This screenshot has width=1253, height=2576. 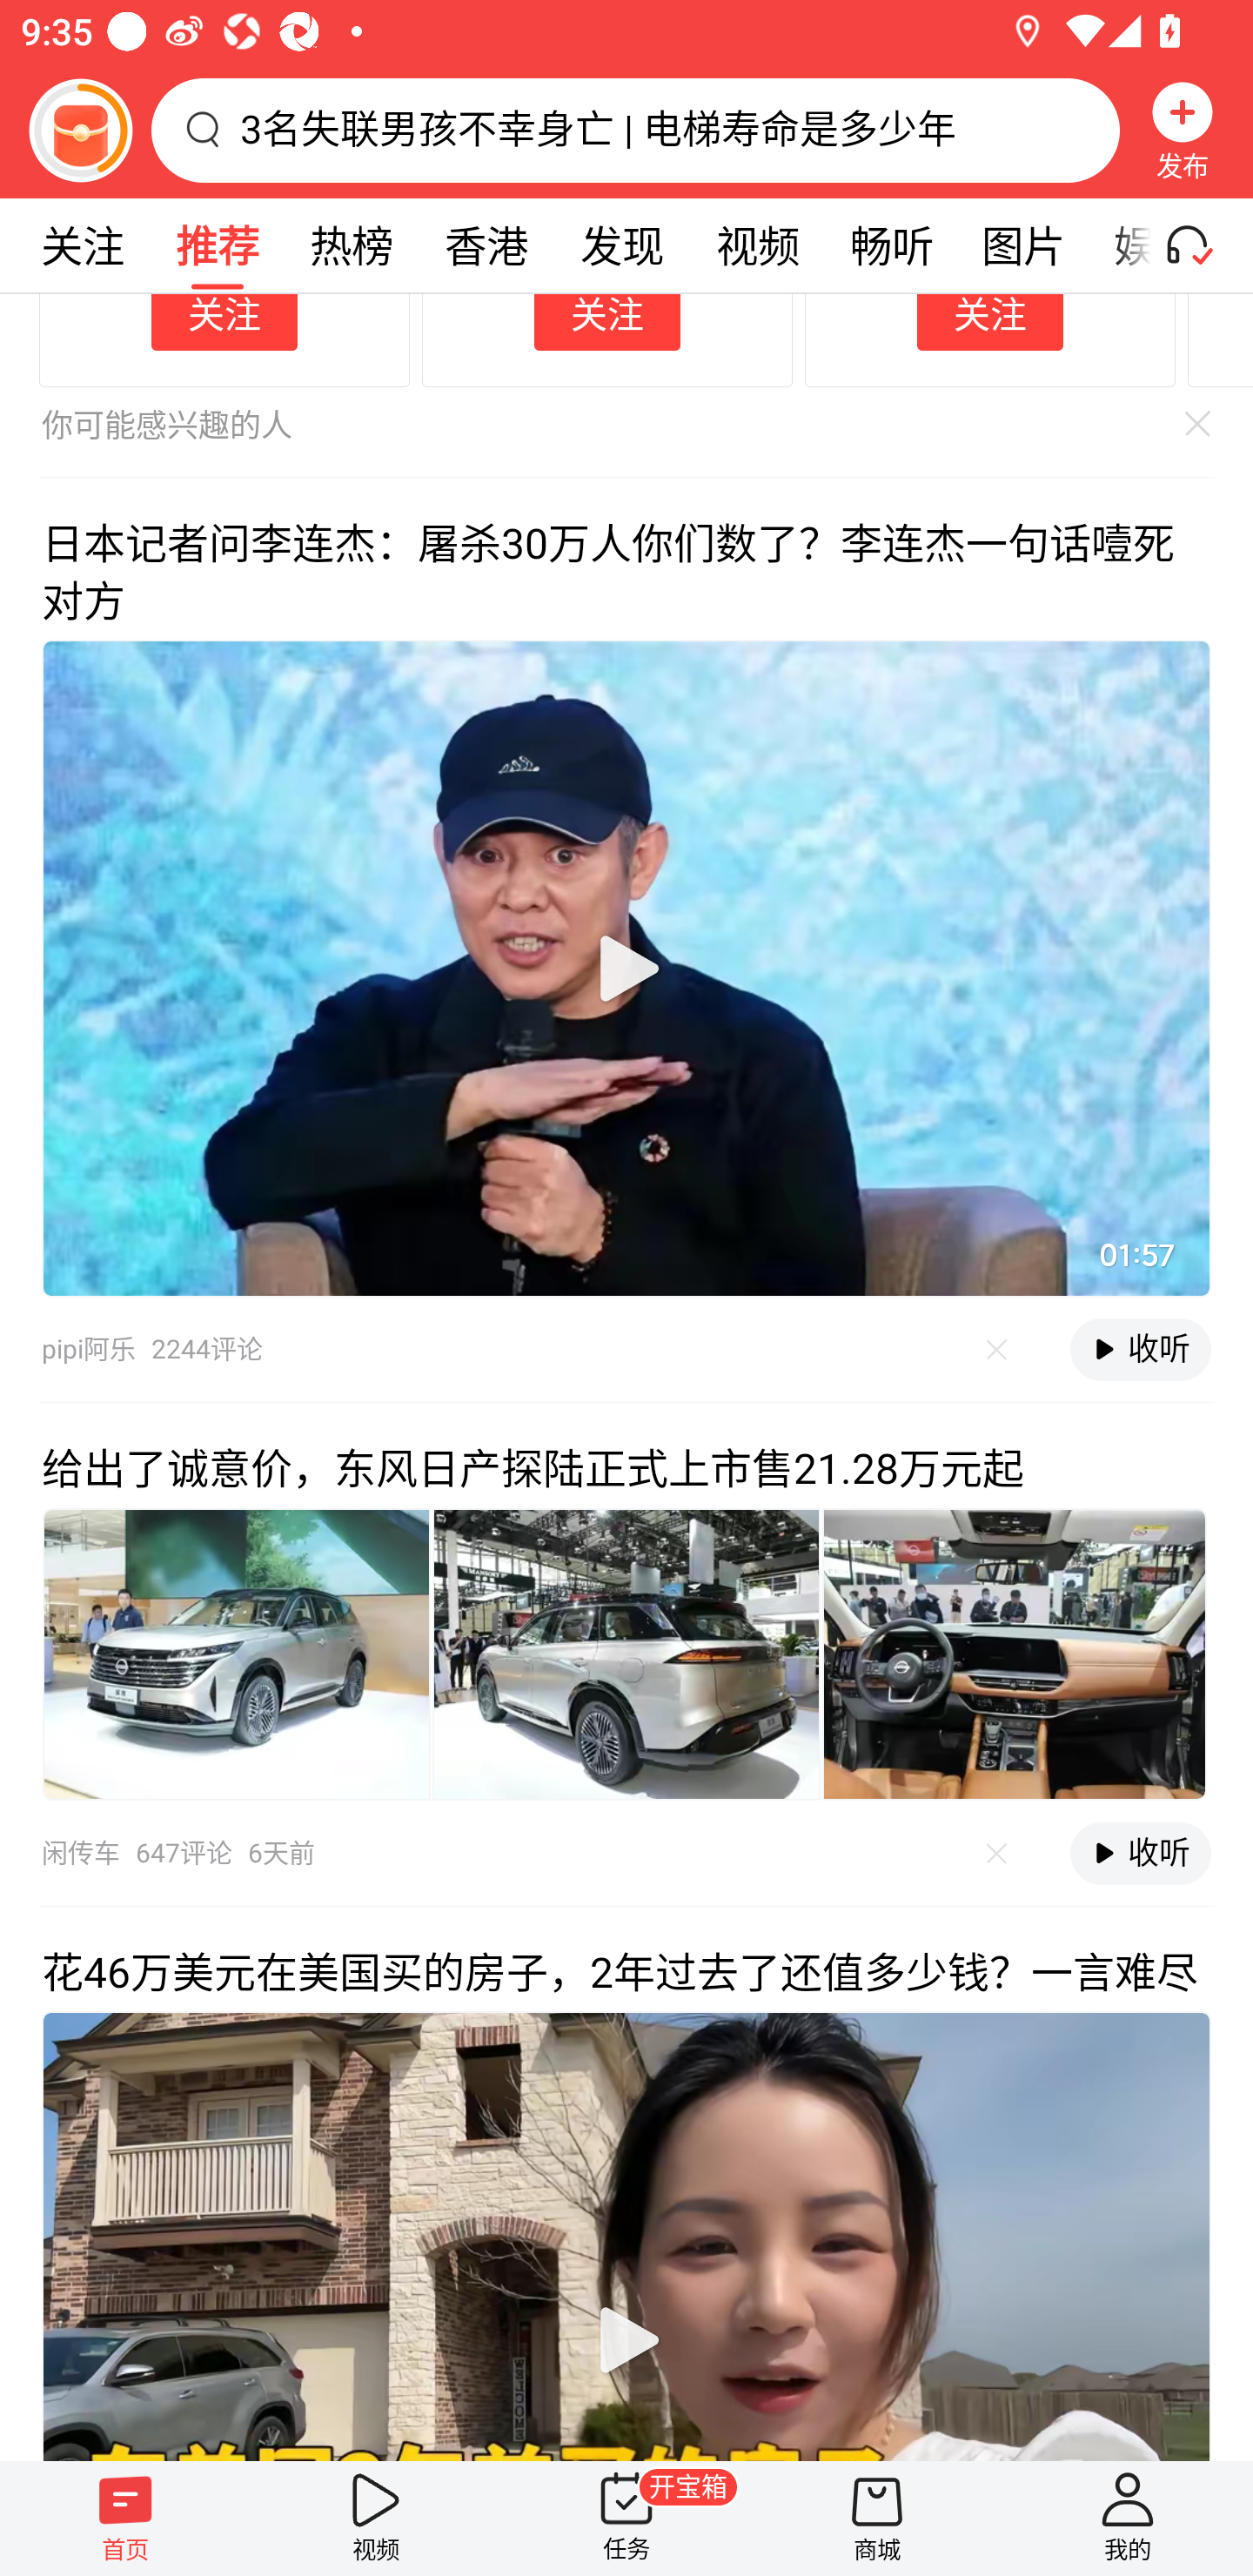 I want to click on 香港, so click(x=486, y=245).